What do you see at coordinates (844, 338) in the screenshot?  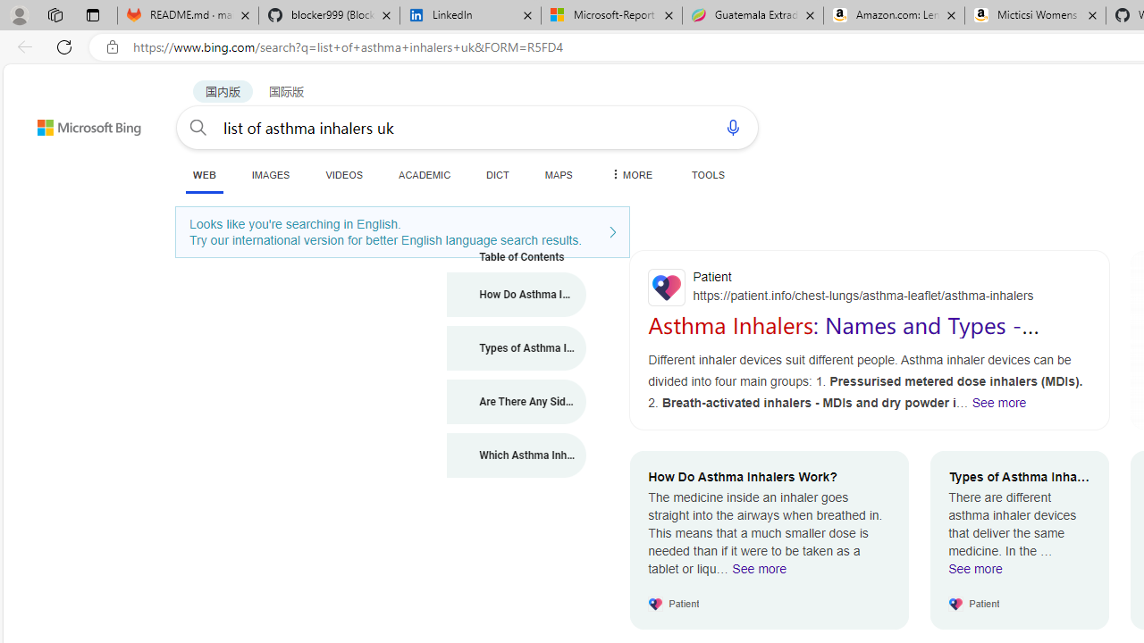 I see `Asthma Inhalers: Names and Types - Patient` at bounding box center [844, 338].